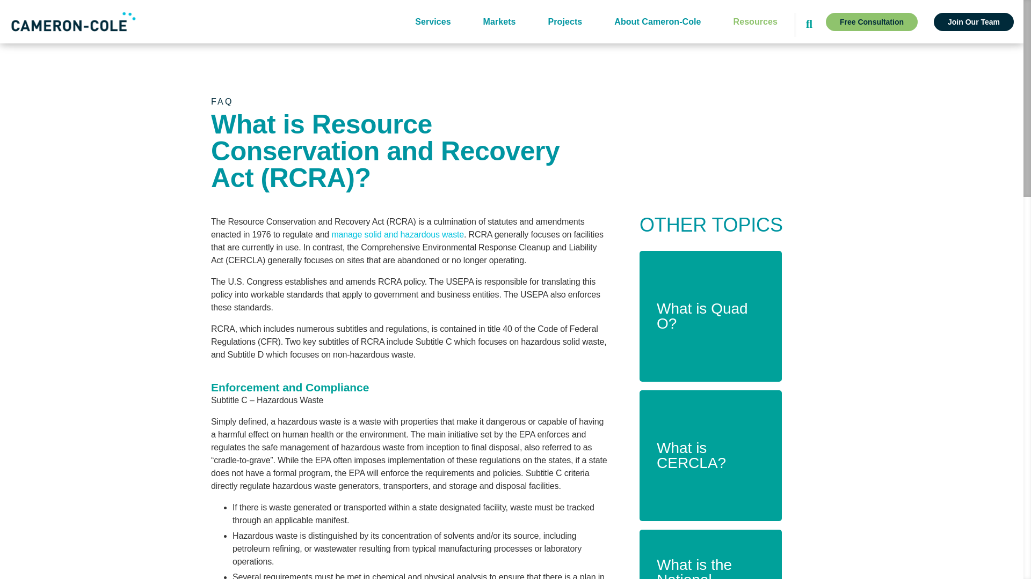  What do you see at coordinates (565, 21) in the screenshot?
I see `Projects` at bounding box center [565, 21].